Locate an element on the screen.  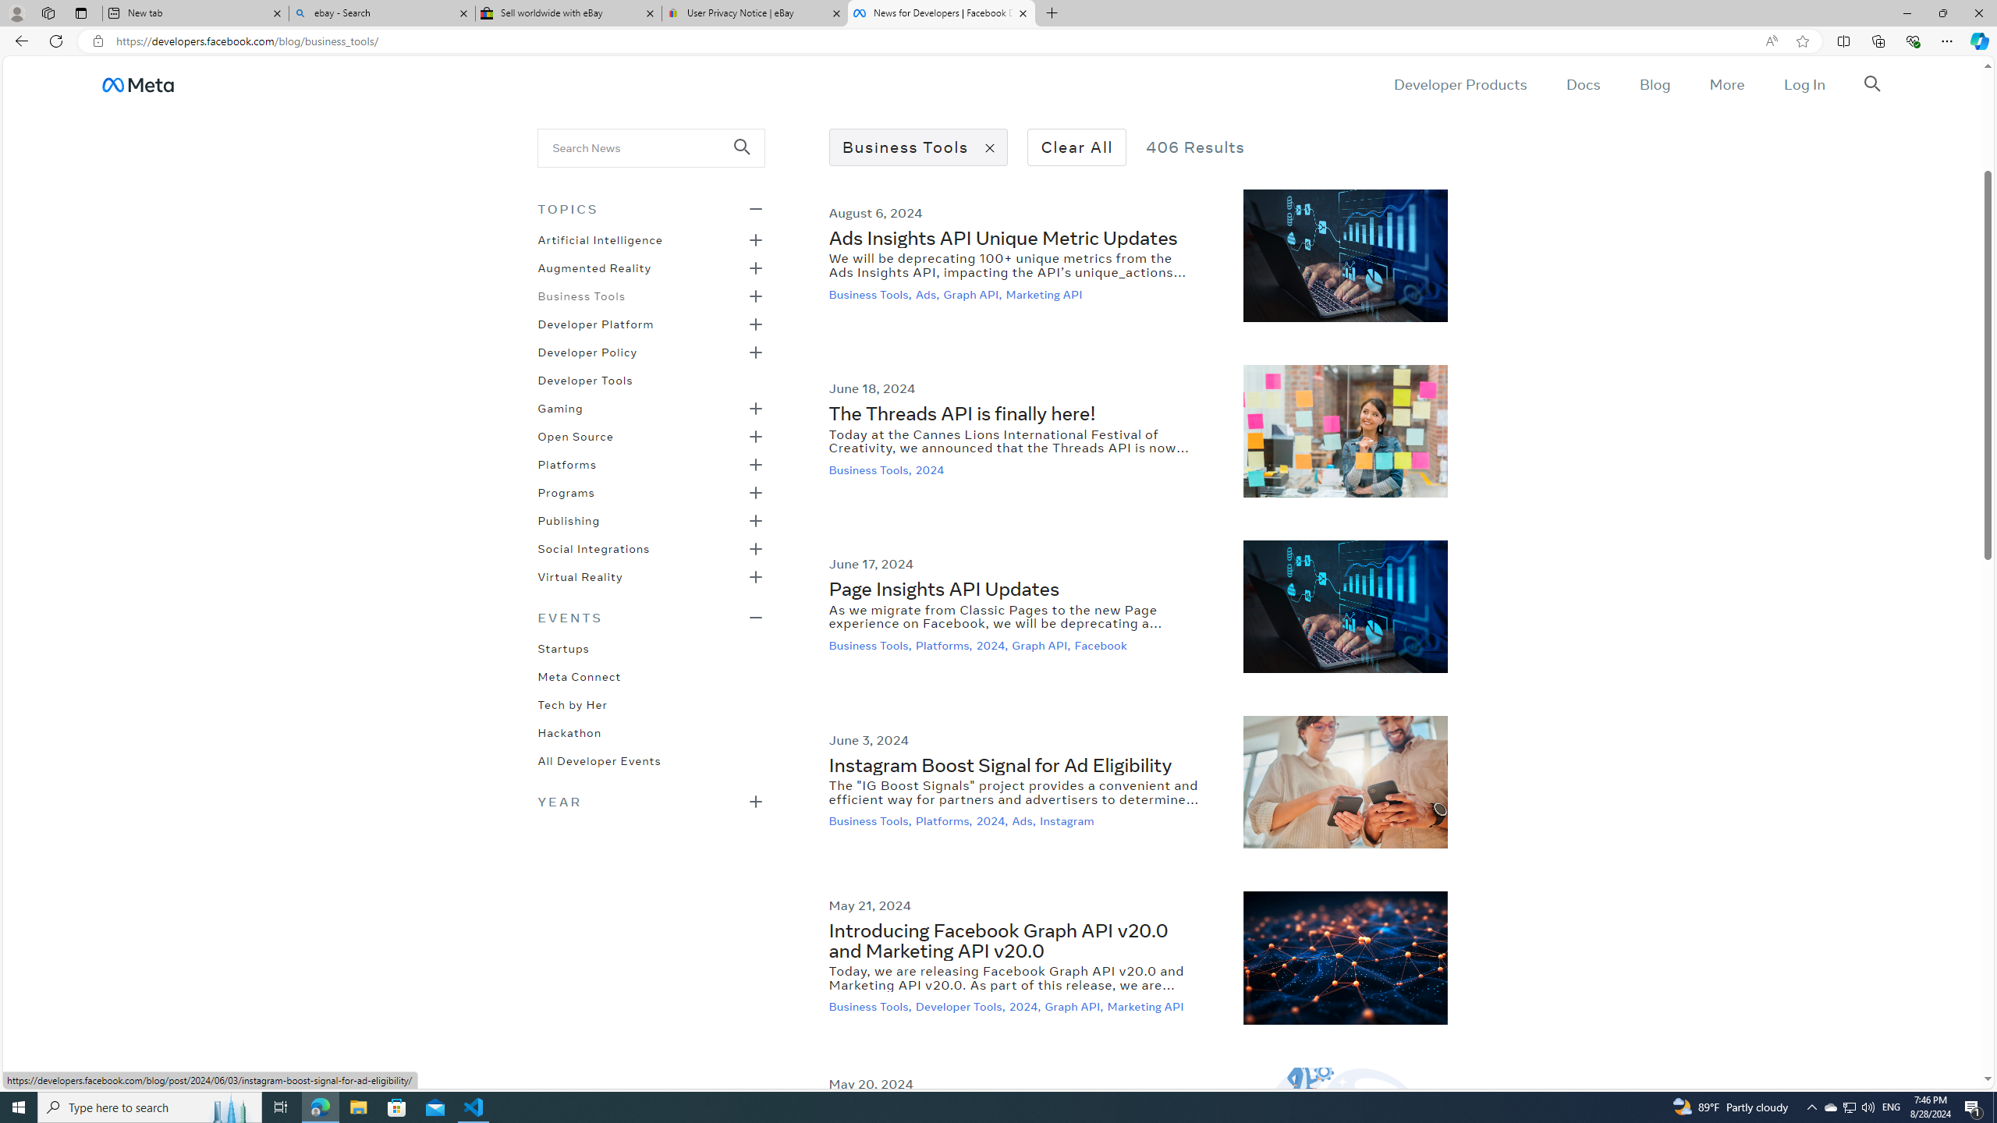
Hackathon is located at coordinates (569, 732).